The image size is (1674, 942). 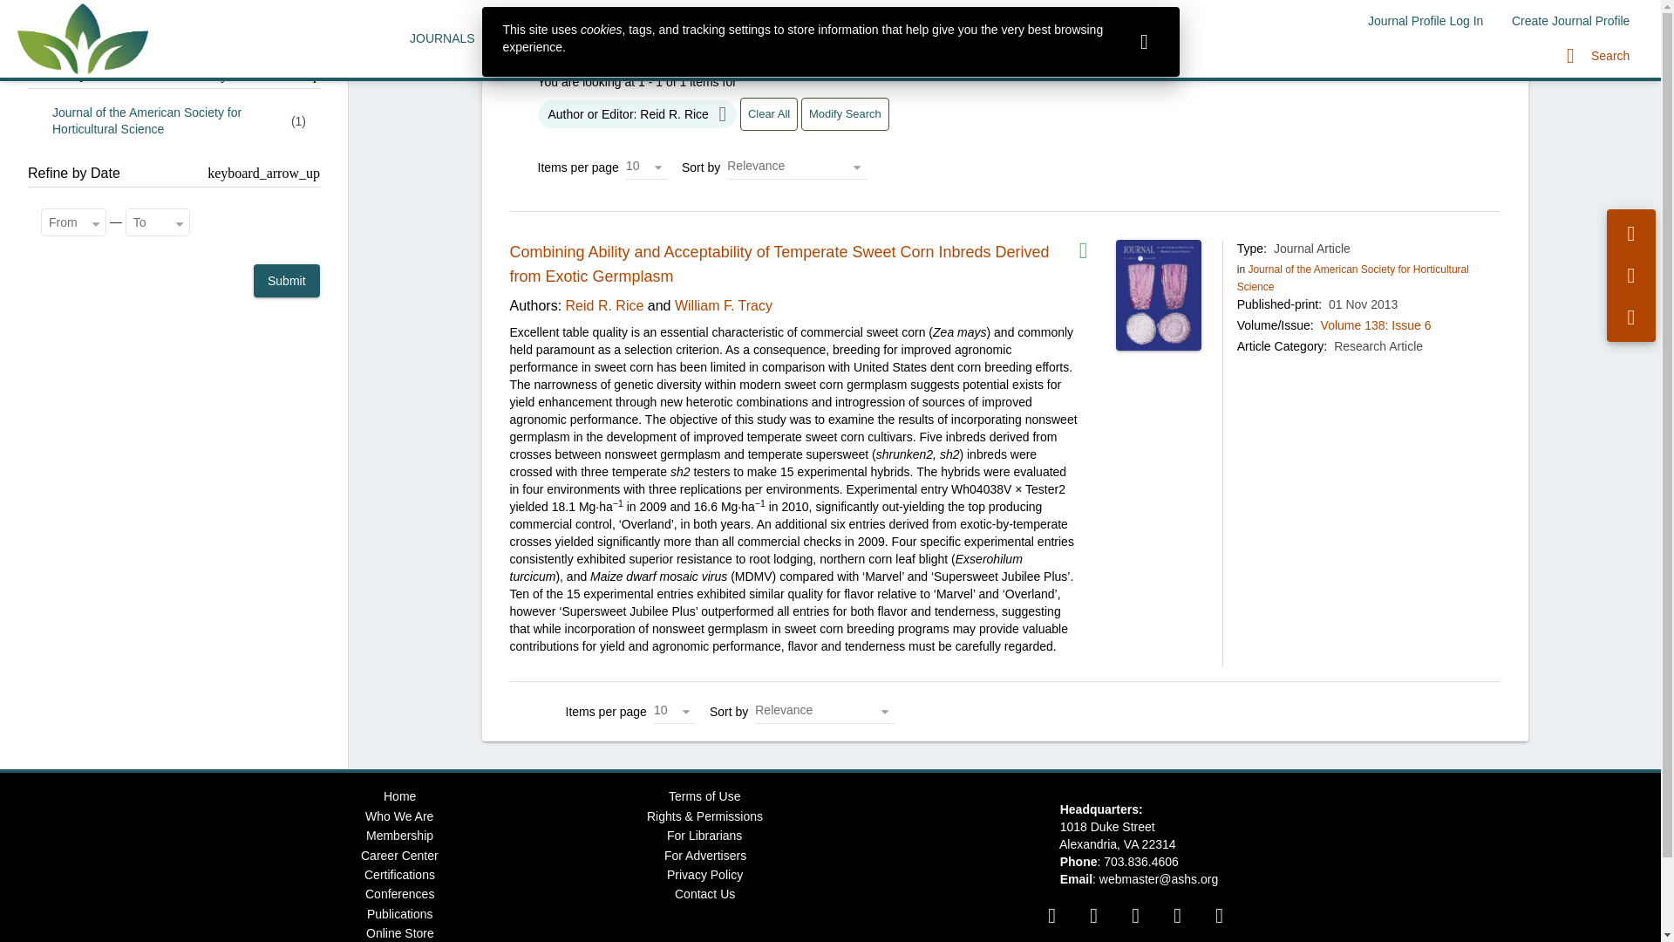 I want to click on ABOUT ASHS, so click(x=983, y=38).